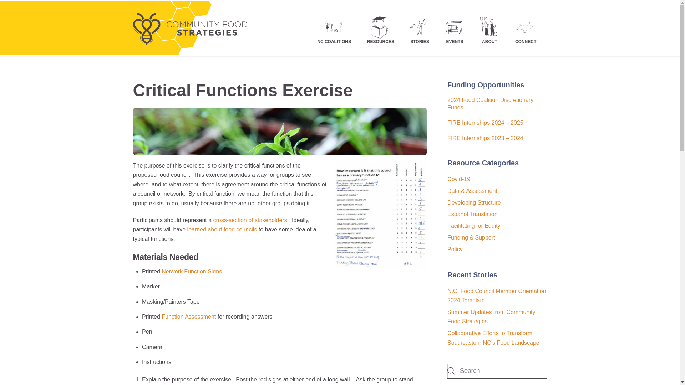  I want to click on Get Educated, so click(340, 27).